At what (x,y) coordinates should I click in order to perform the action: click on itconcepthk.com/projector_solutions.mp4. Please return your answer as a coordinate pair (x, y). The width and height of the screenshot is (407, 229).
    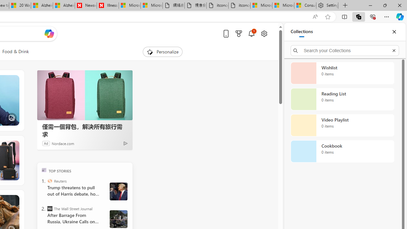
    Looking at the image, I should click on (239, 6).